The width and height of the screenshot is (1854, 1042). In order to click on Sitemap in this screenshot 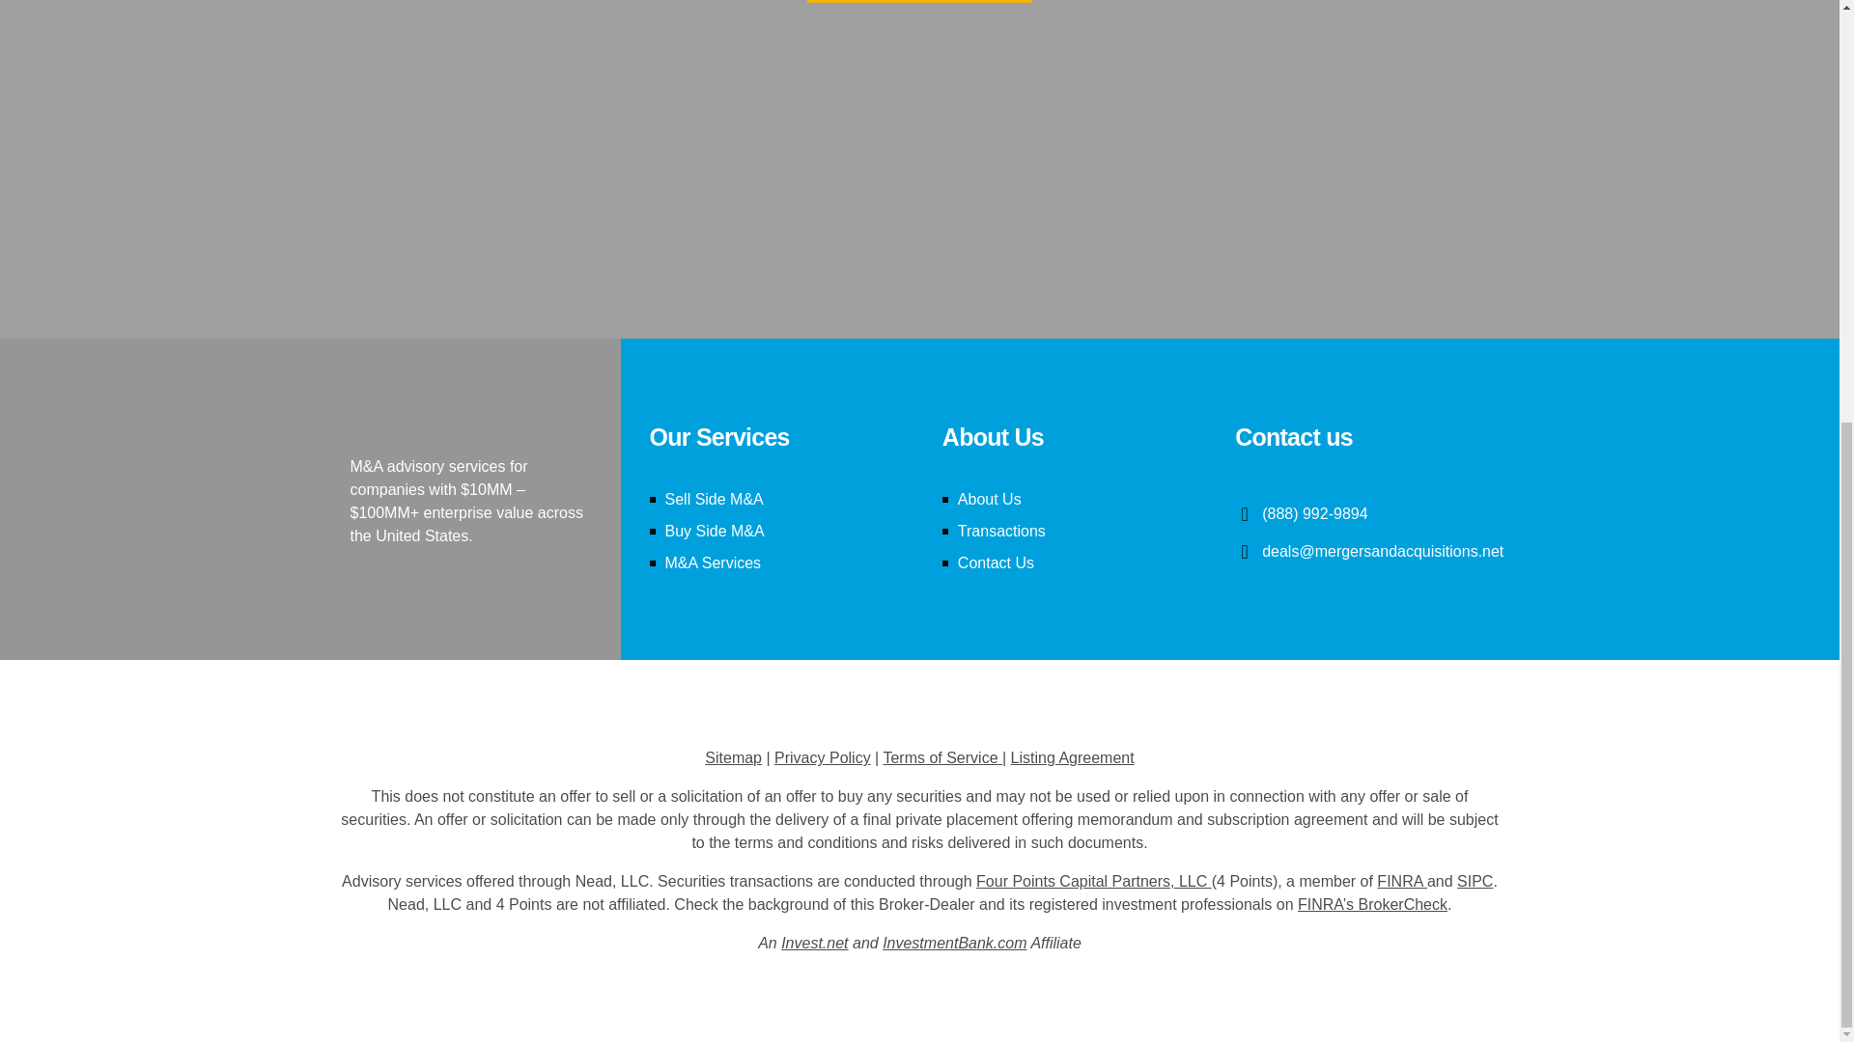, I will do `click(733, 756)`.